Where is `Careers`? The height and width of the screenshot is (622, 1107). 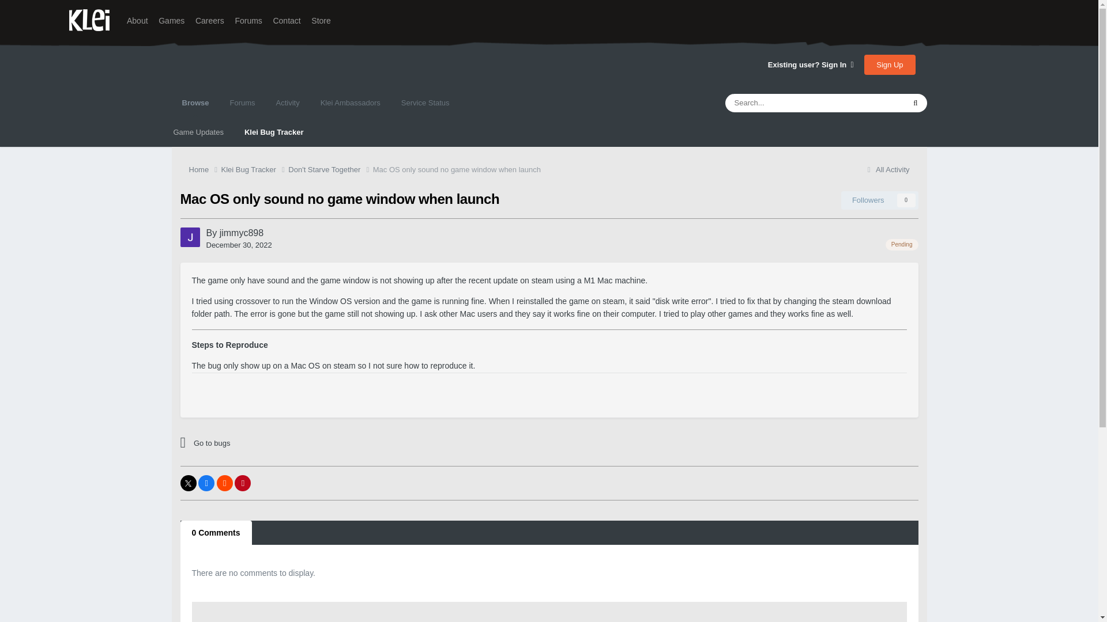 Careers is located at coordinates (210, 21).